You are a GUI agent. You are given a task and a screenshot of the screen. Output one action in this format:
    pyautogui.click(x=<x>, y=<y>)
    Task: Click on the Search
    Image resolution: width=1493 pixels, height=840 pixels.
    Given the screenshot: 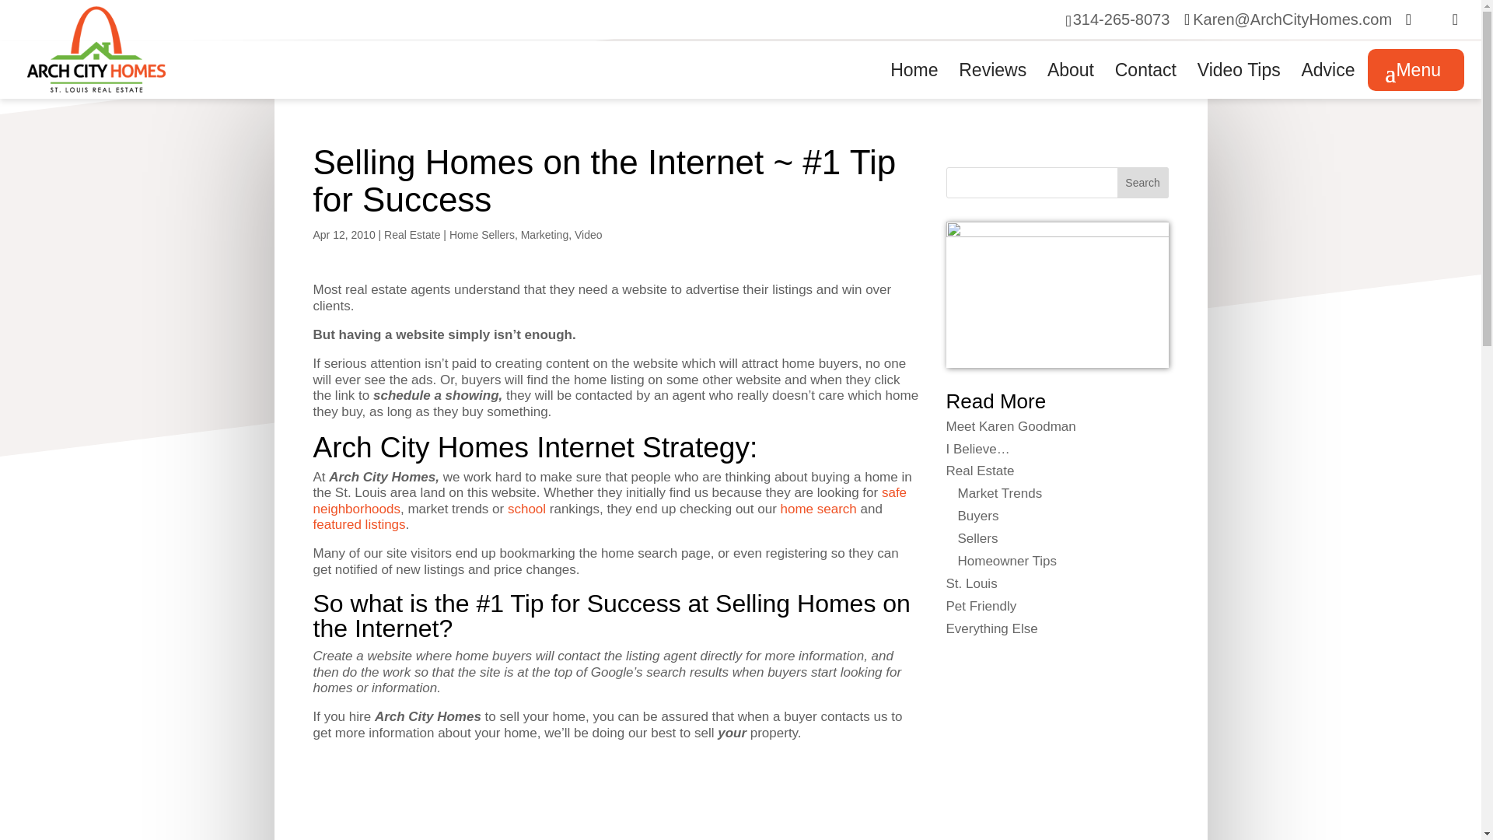 What is the action you would take?
    pyautogui.click(x=1143, y=182)
    